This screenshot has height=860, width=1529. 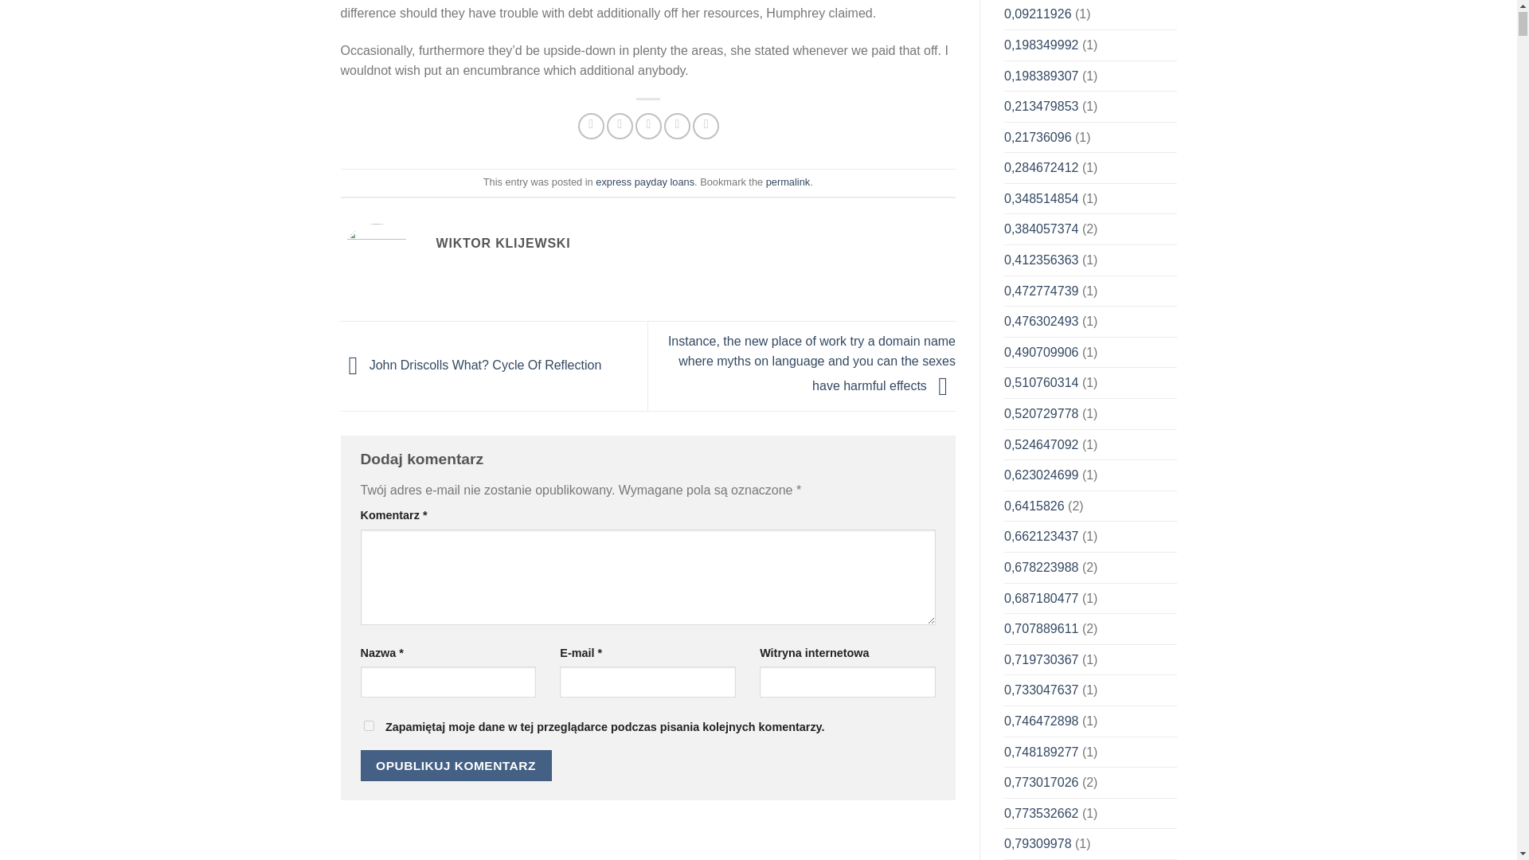 I want to click on Share on Facebook, so click(x=591, y=126).